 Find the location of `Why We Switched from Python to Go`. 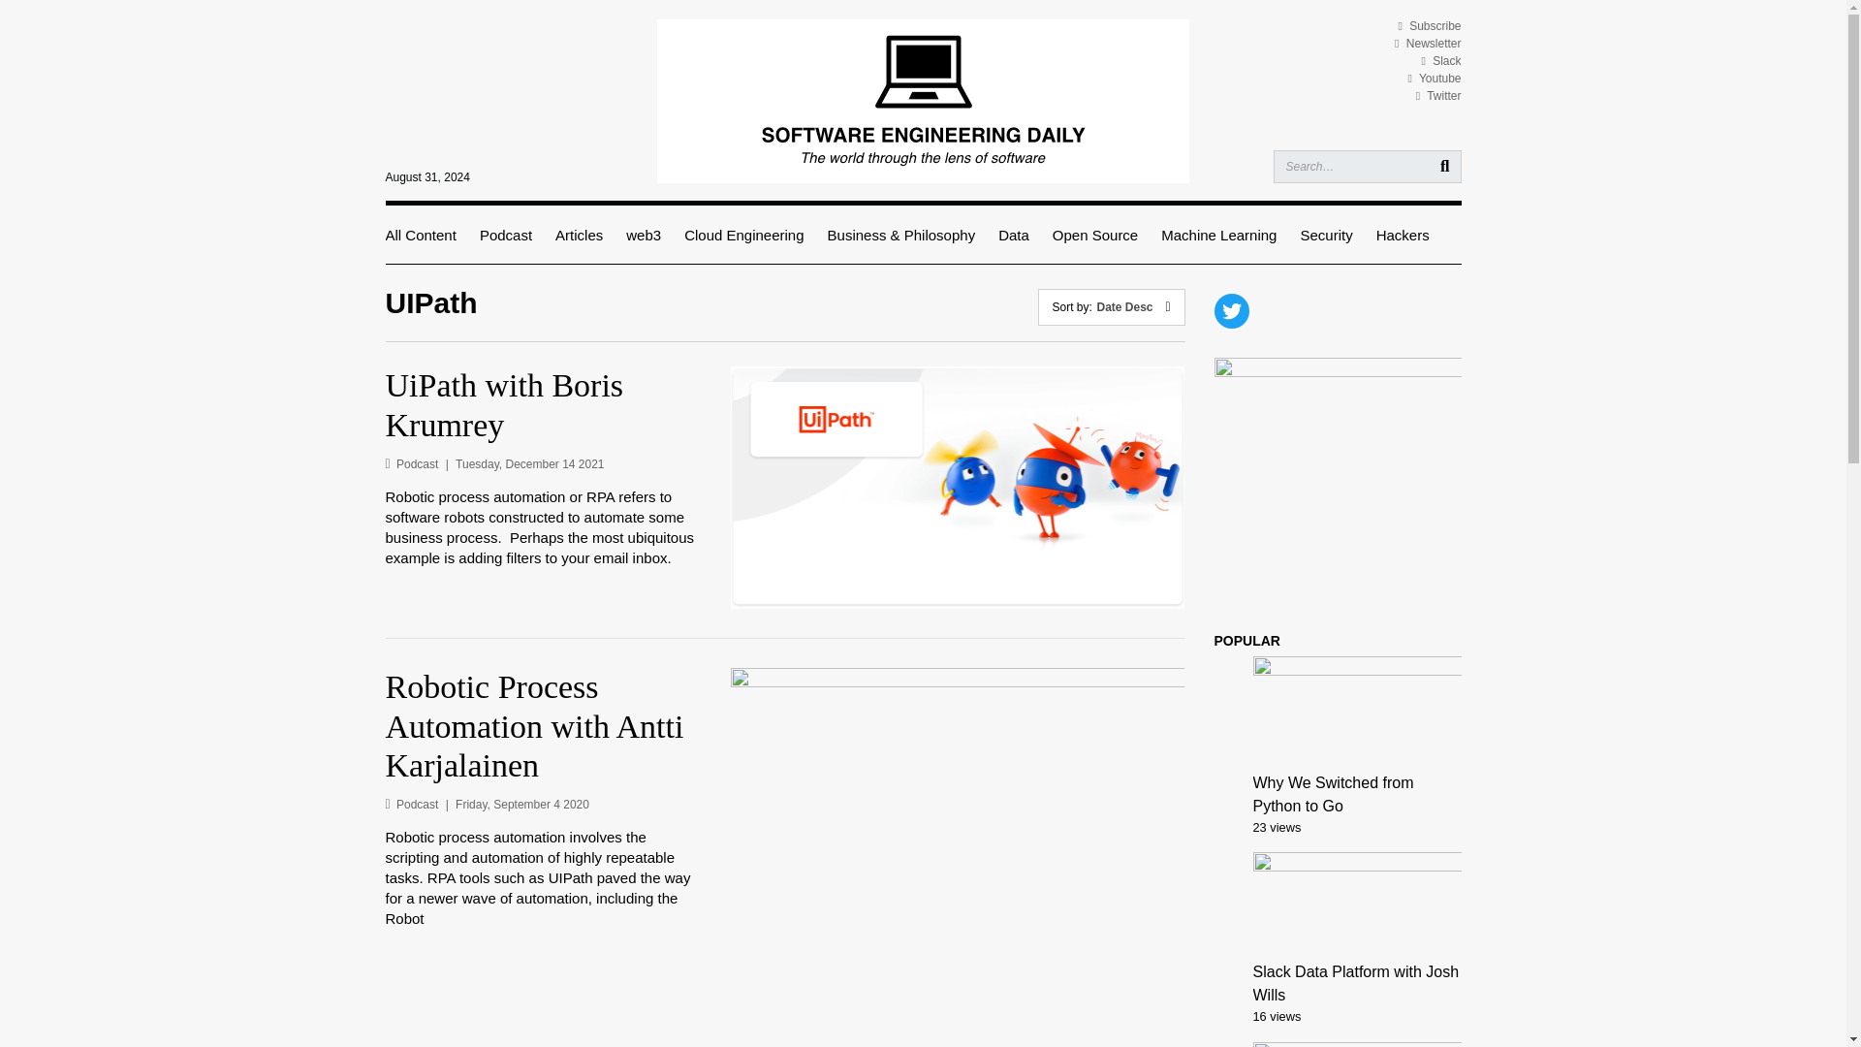

Why We Switched from Python to Go is located at coordinates (1332, 795).